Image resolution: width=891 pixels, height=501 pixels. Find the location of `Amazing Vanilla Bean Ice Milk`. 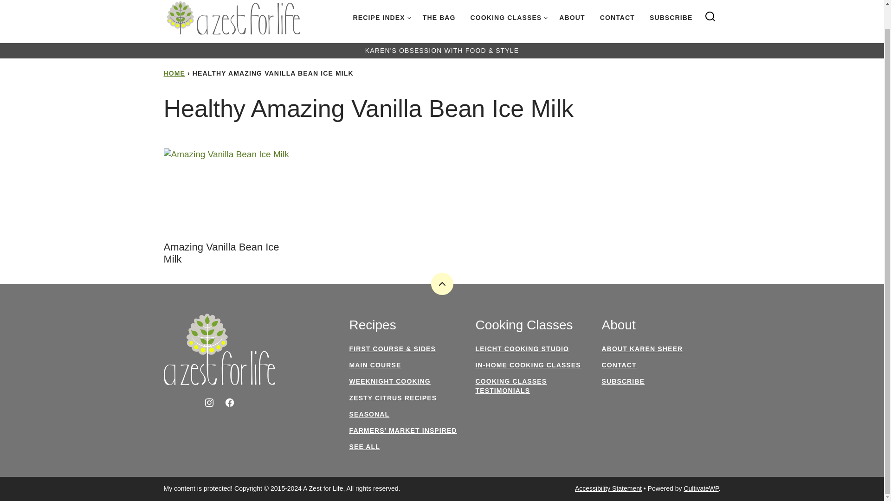

Amazing Vanilla Bean Ice Milk is located at coordinates (221, 253).